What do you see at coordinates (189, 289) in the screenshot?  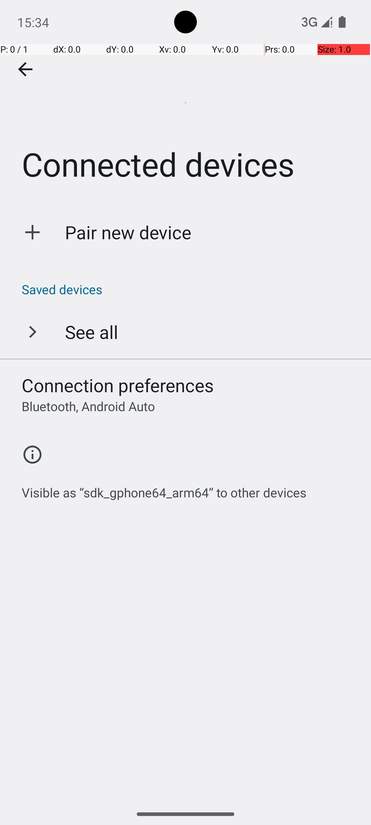 I see `Saved devices` at bounding box center [189, 289].